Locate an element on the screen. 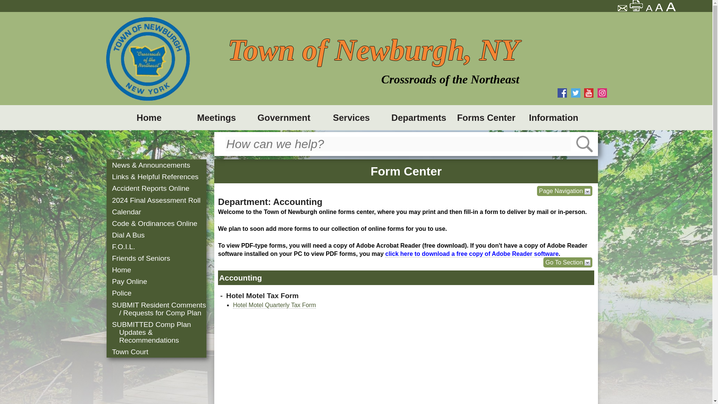 This screenshot has height=404, width=718. Home is located at coordinates (148, 117).